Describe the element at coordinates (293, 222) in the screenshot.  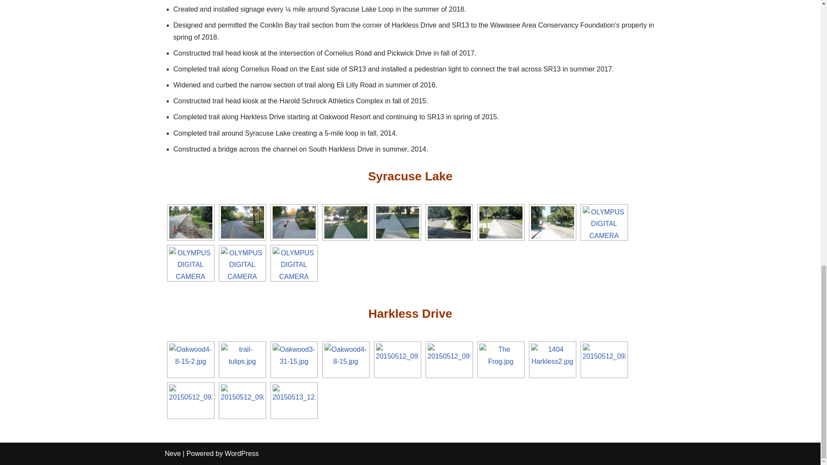
I see `syracuse-lake-3` at that location.